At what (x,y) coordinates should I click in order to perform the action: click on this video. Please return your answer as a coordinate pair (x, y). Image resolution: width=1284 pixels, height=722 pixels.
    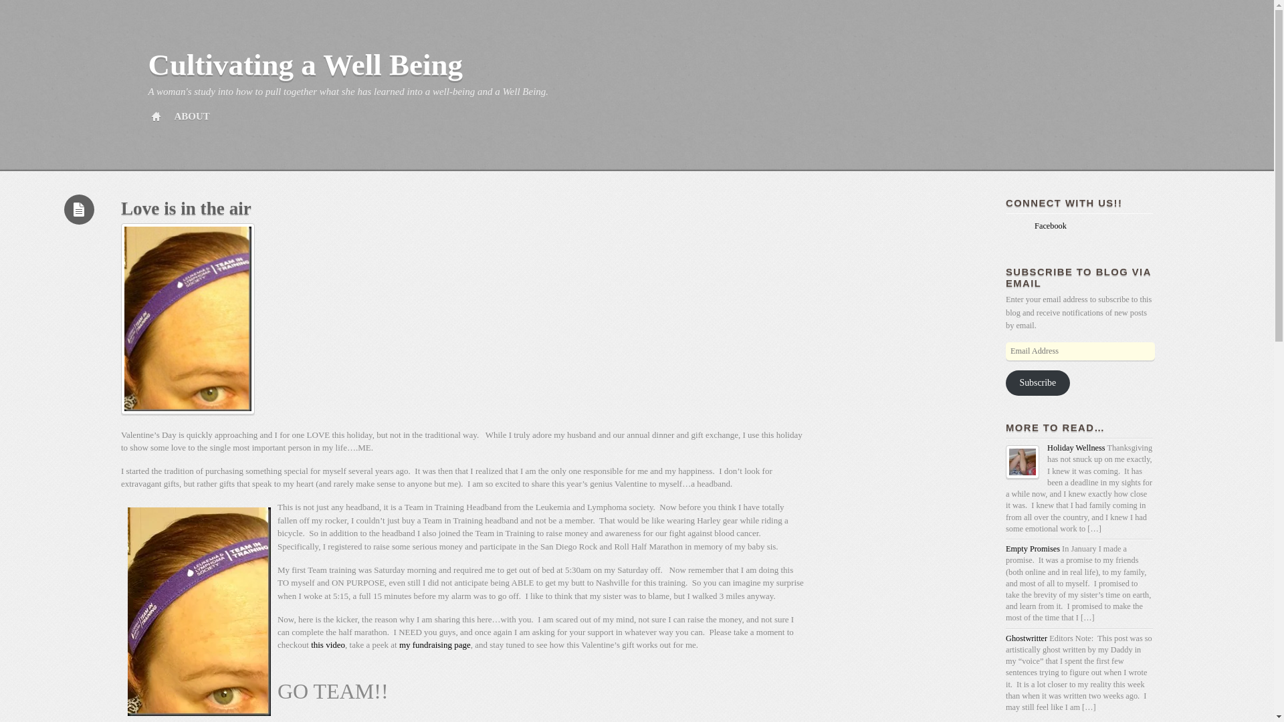
    Looking at the image, I should click on (328, 644).